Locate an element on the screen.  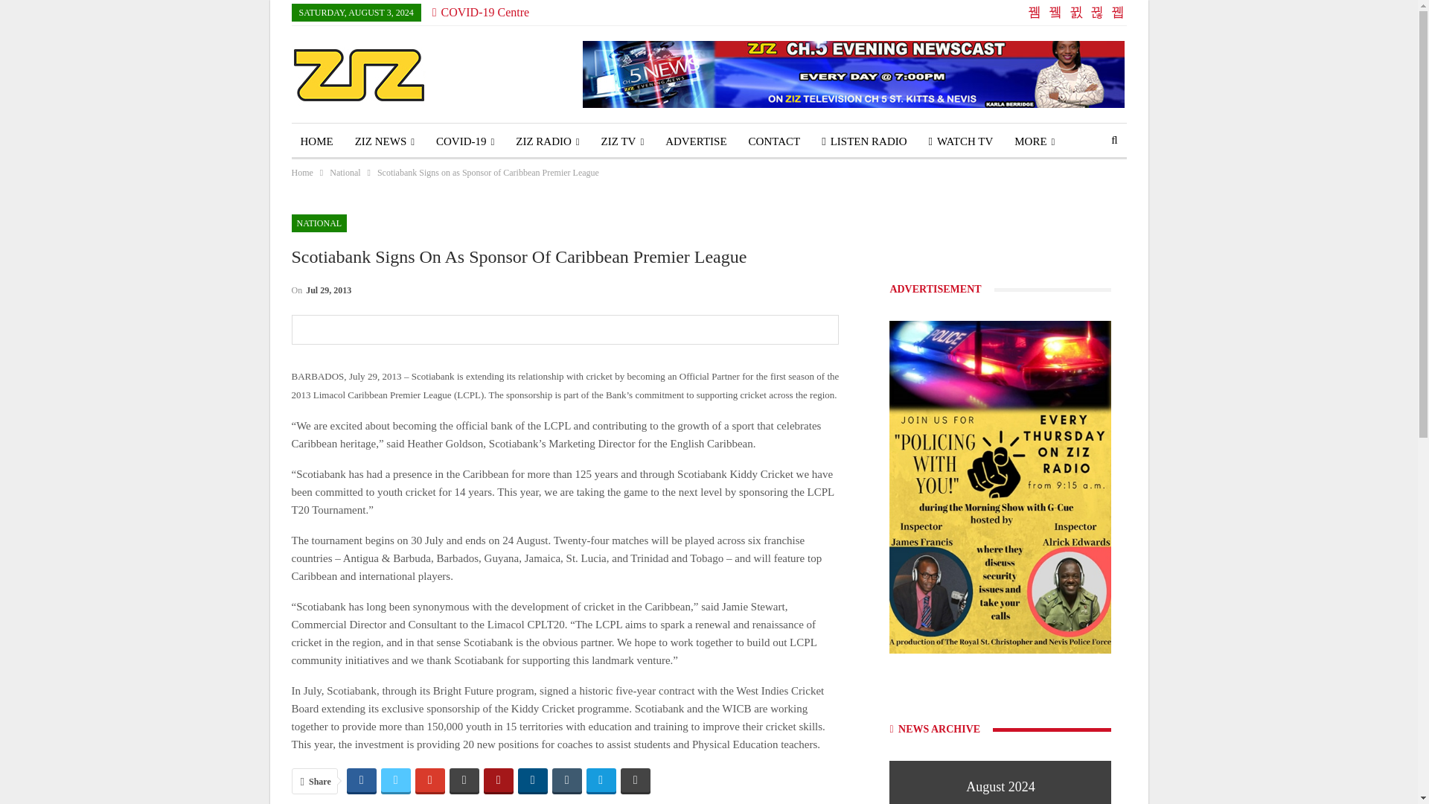
ZIZ NEWS is located at coordinates (384, 141).